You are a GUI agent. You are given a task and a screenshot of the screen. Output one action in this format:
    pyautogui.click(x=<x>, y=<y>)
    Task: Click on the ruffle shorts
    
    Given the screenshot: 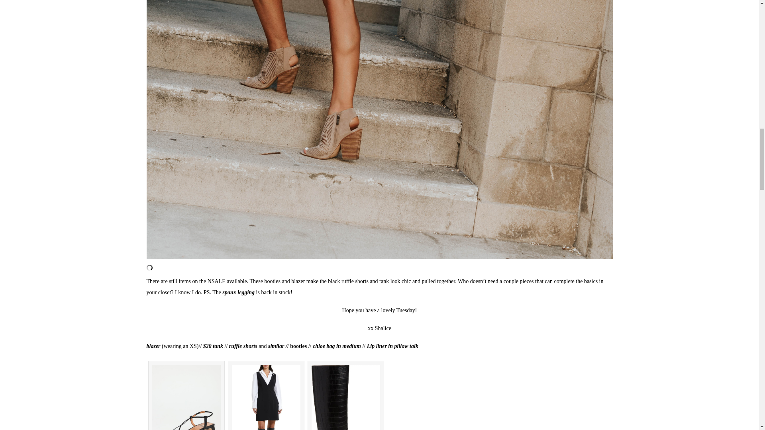 What is the action you would take?
    pyautogui.click(x=243, y=346)
    